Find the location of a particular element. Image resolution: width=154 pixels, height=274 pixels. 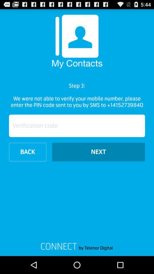

press back item is located at coordinates (27, 152).